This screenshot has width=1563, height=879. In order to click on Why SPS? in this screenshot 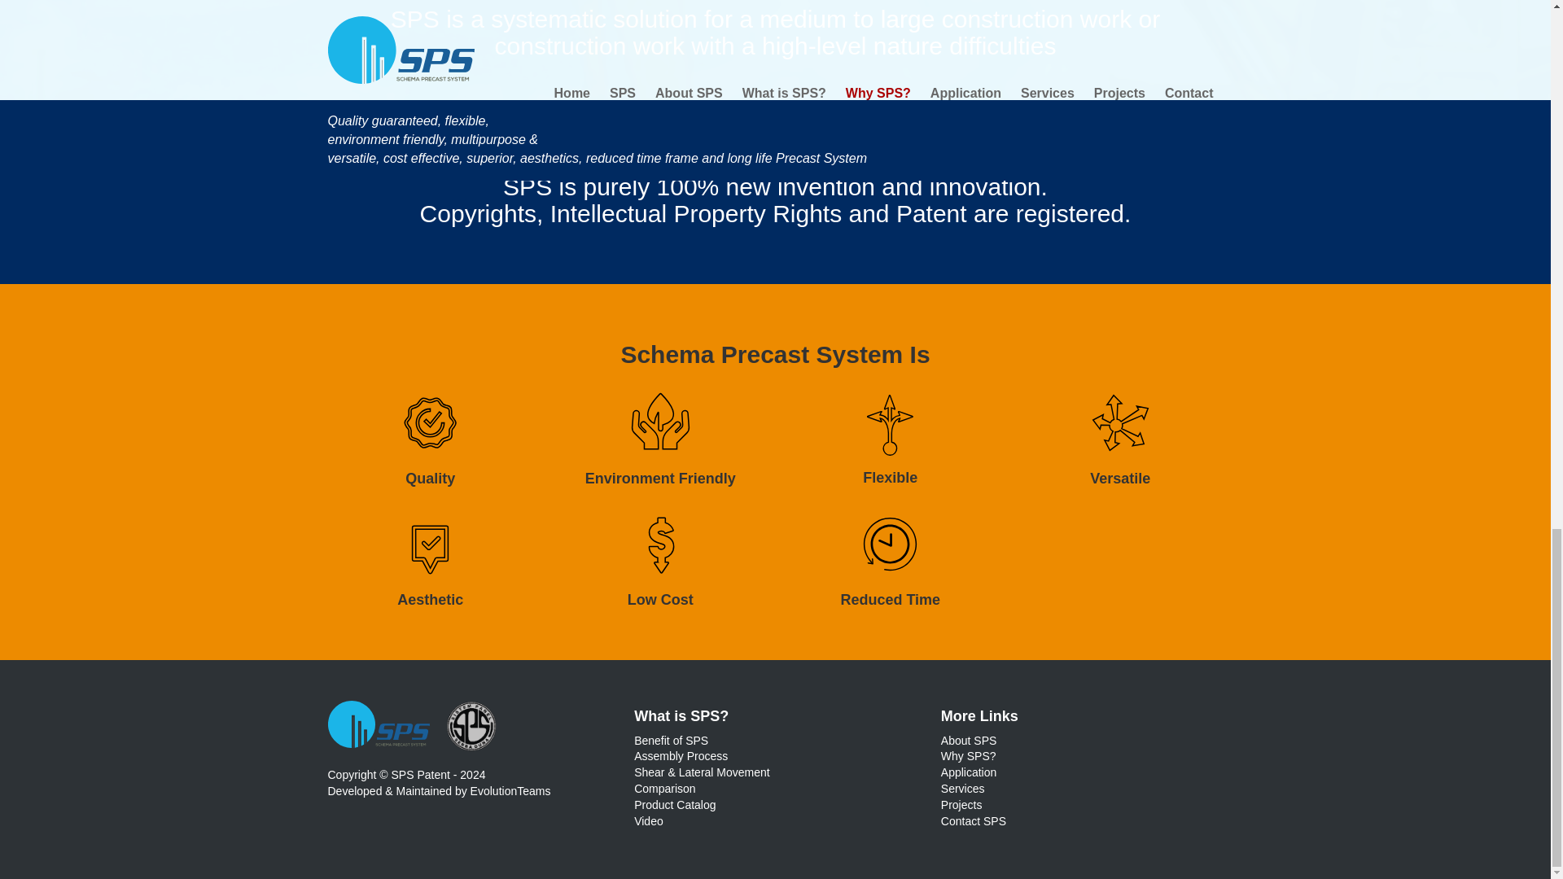, I will do `click(969, 756)`.